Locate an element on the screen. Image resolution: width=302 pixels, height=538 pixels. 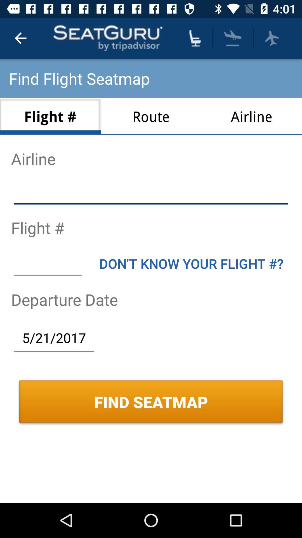
choose icon above route is located at coordinates (195, 38).